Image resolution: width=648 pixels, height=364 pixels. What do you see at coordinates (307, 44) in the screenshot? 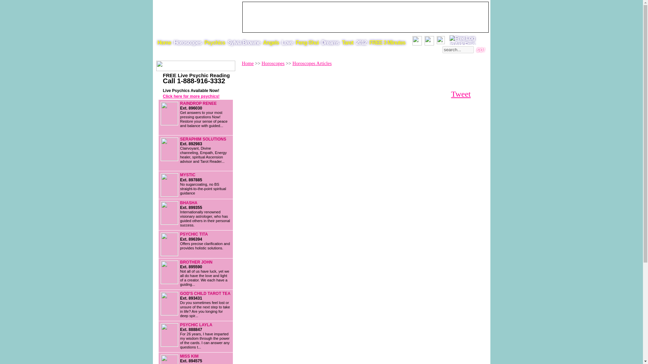
I see `Feng Shui` at bounding box center [307, 44].